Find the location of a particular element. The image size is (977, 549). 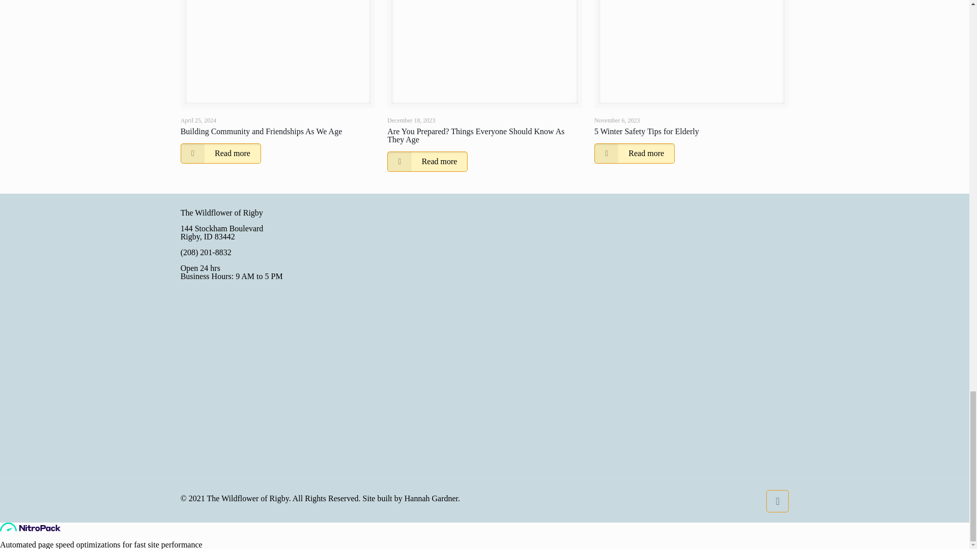

Facebook is located at coordinates (193, 447).